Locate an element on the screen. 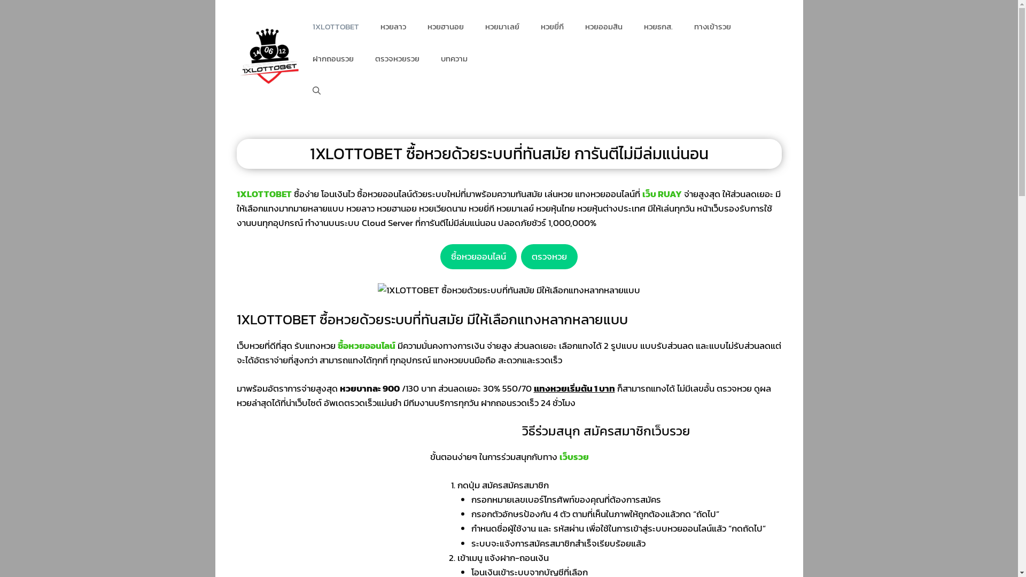 Image resolution: width=1026 pixels, height=577 pixels. 1XLOTTOBET is located at coordinates (264, 194).